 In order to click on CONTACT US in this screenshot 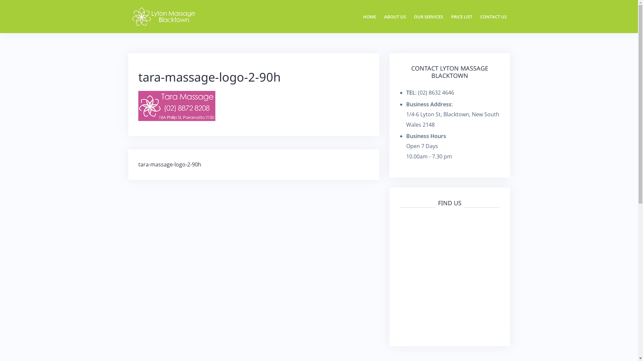, I will do `click(494, 17)`.